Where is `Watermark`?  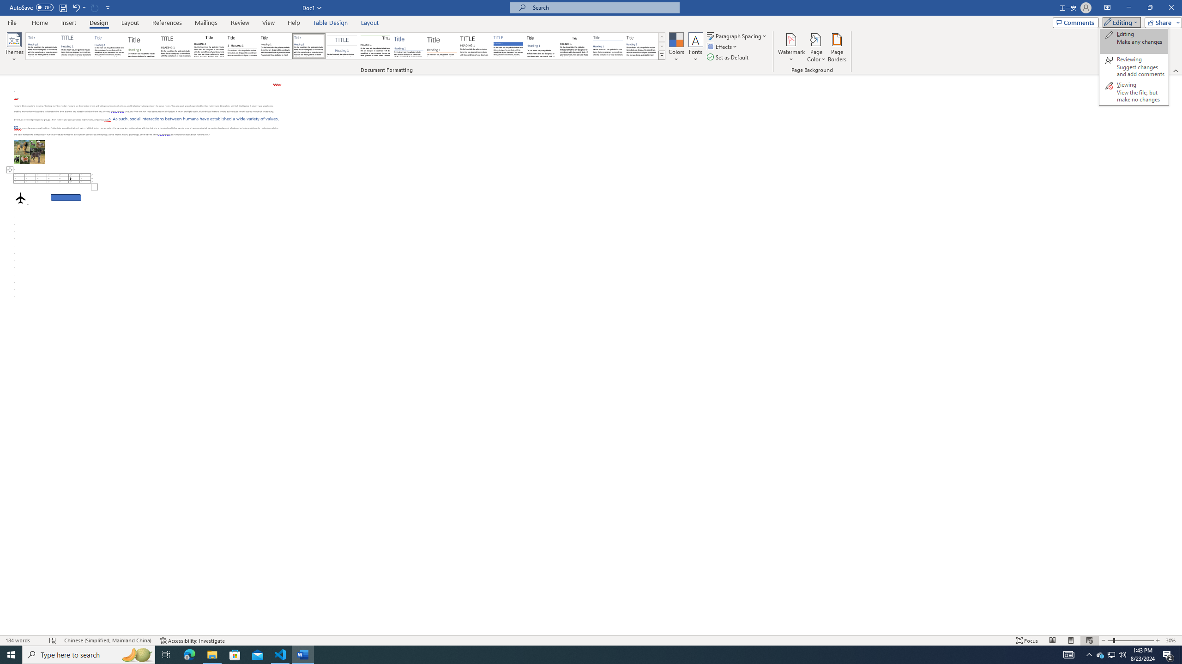
Watermark is located at coordinates (791, 47).